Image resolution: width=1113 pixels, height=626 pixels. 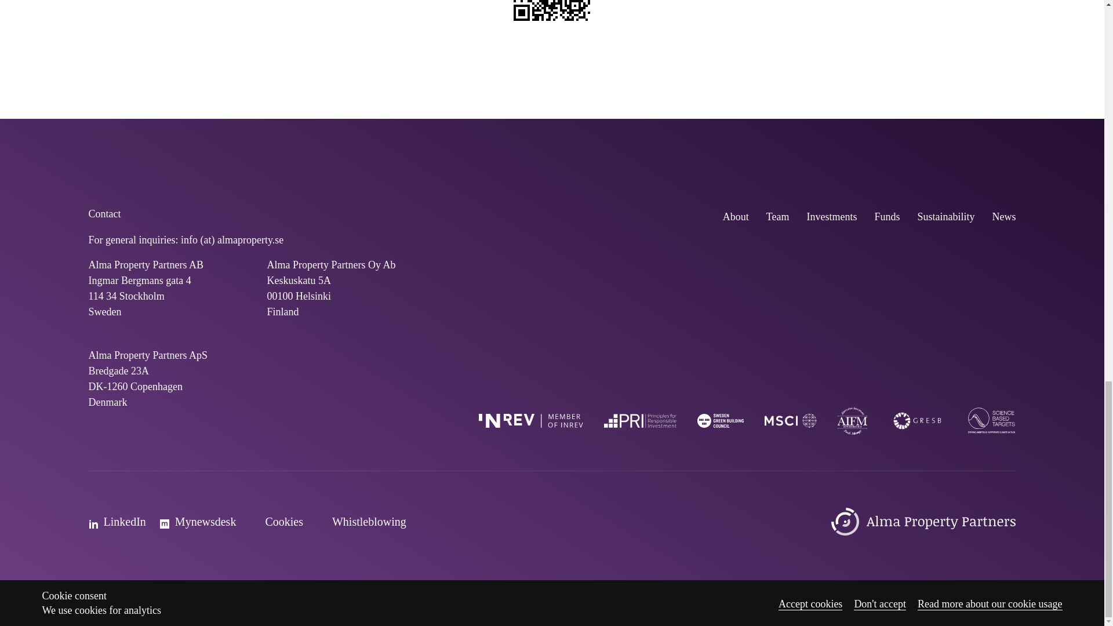 I want to click on News, so click(x=1003, y=217).